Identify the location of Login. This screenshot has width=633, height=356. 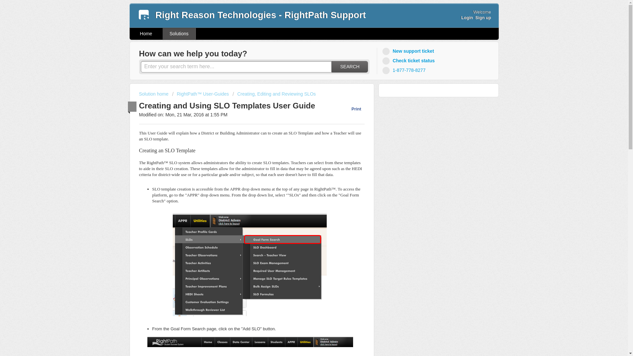
(467, 17).